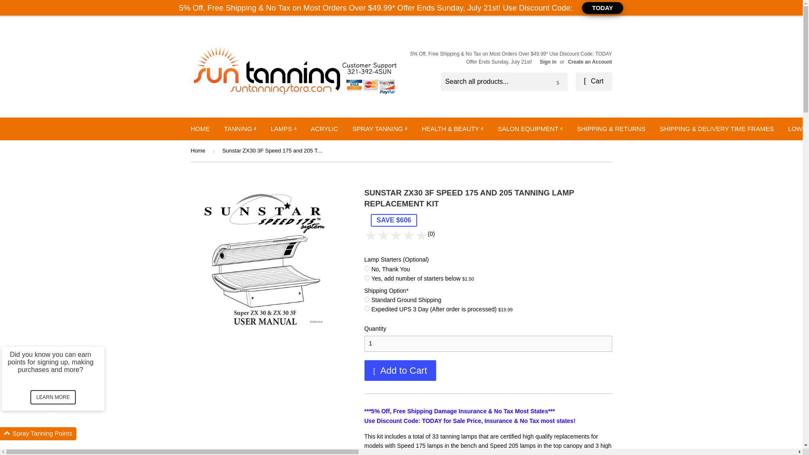 The image size is (809, 455). What do you see at coordinates (200, 128) in the screenshot?
I see `HOME` at bounding box center [200, 128].